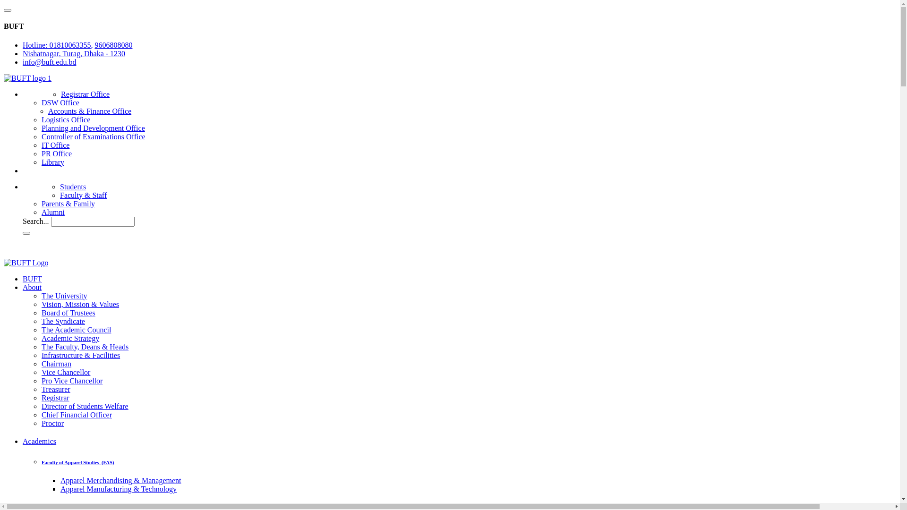  What do you see at coordinates (77, 415) in the screenshot?
I see `Chief Financial Officer` at bounding box center [77, 415].